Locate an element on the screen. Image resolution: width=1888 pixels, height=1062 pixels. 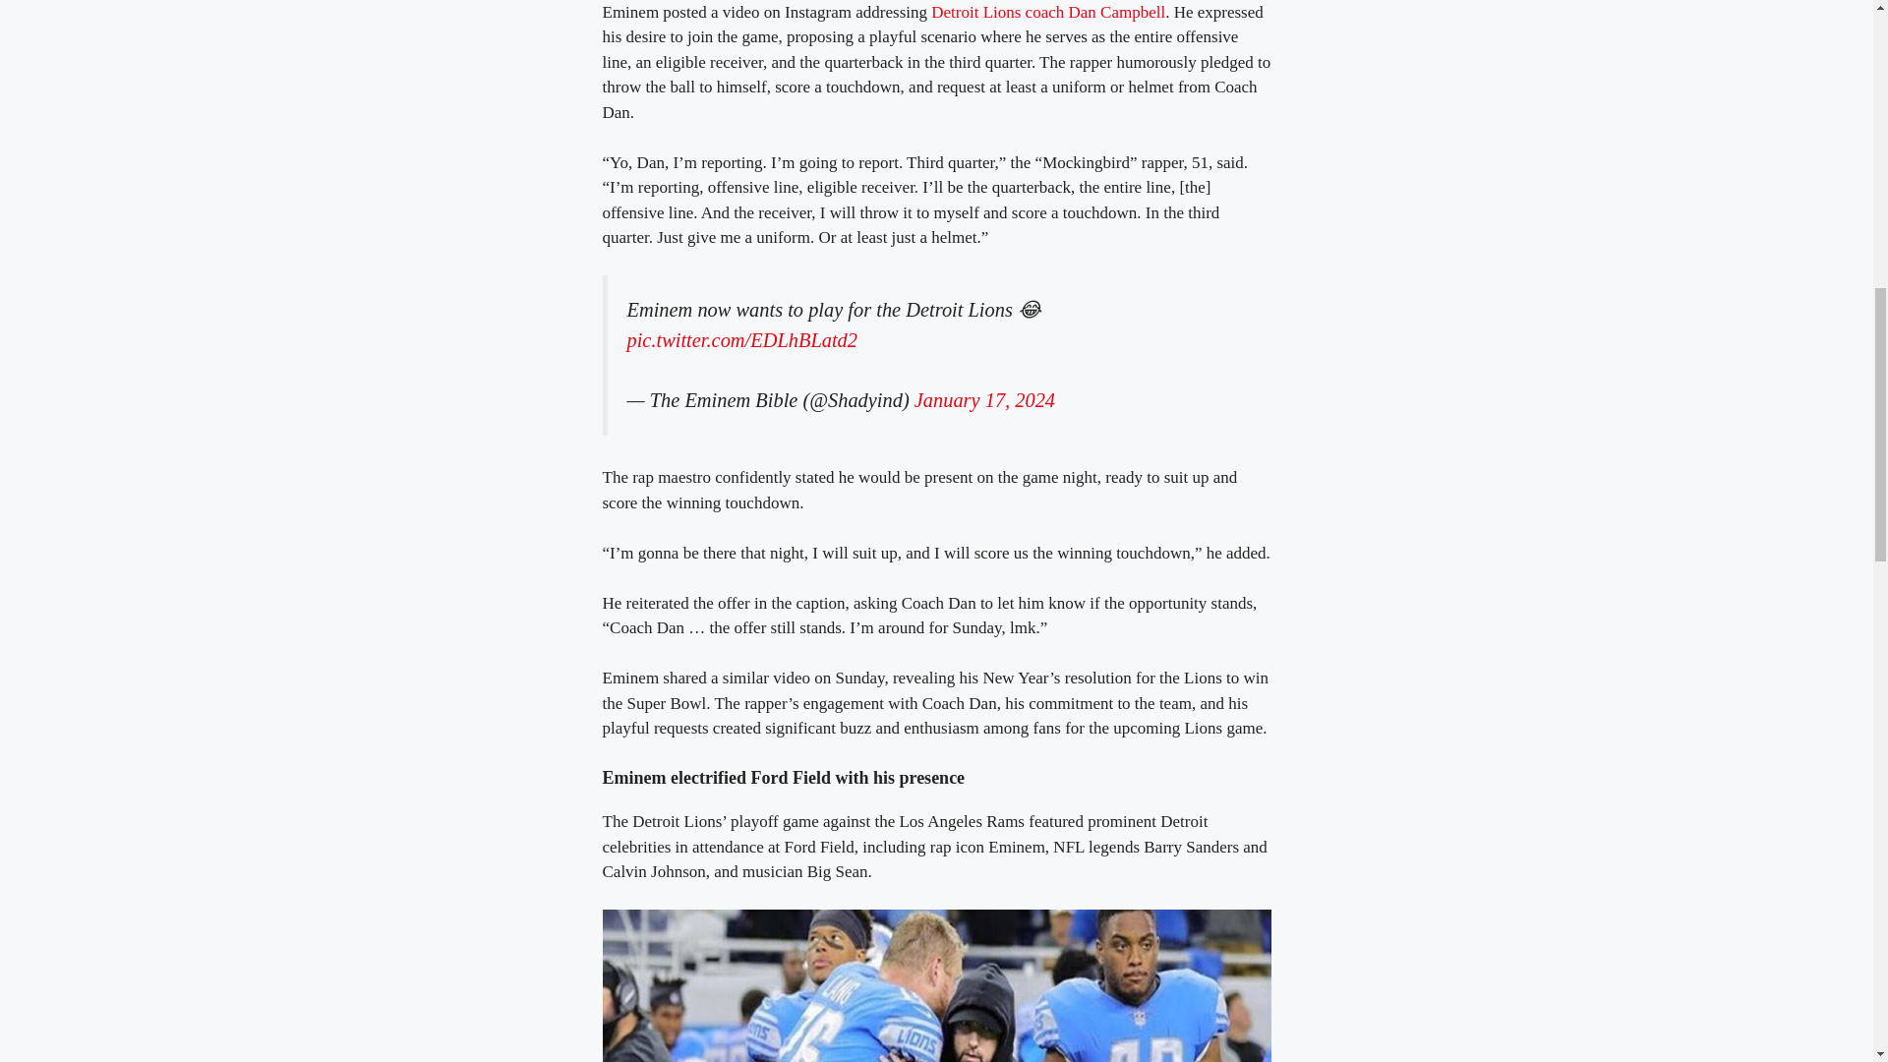
Detroit Lions coach Dan Campbell is located at coordinates (1047, 12).